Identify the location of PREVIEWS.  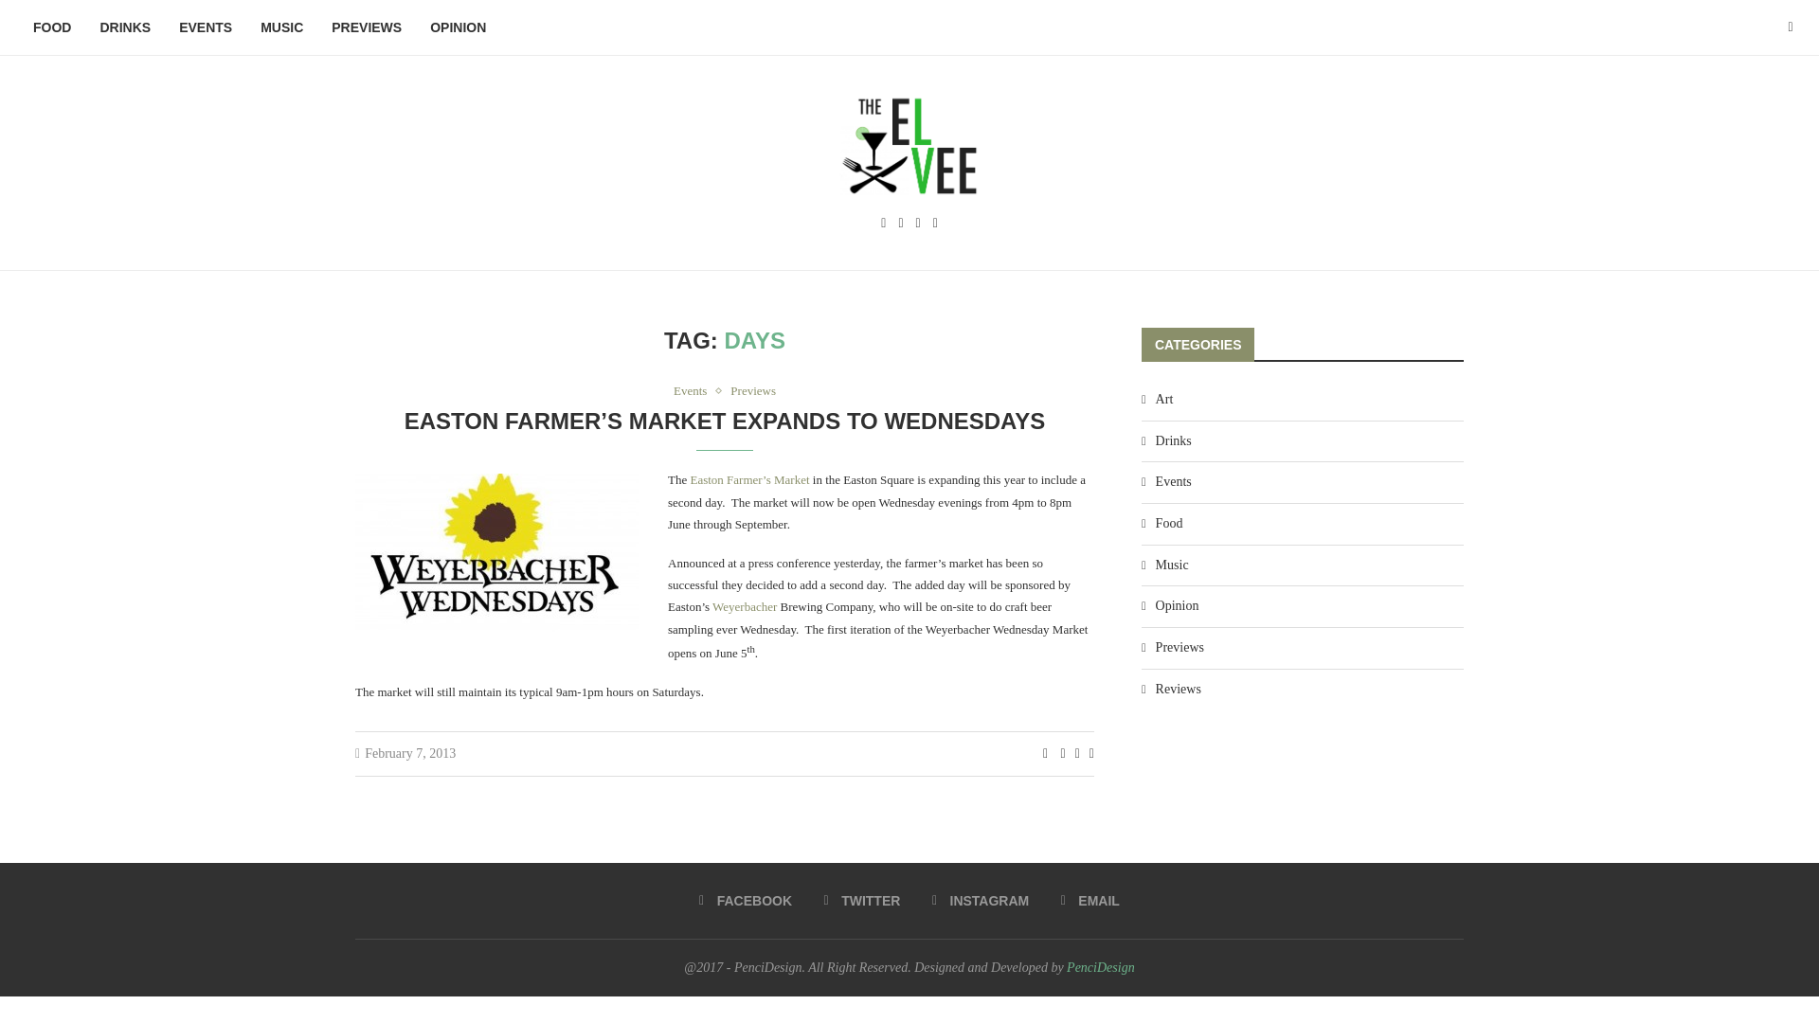
(366, 28).